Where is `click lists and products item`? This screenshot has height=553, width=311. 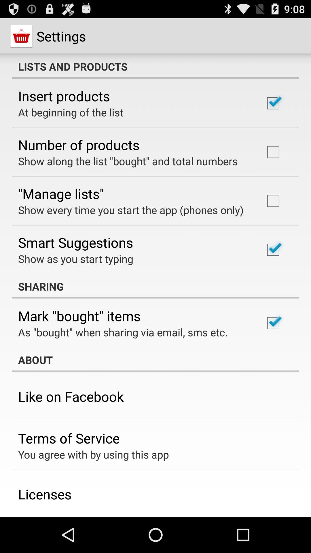
click lists and products item is located at coordinates (155, 67).